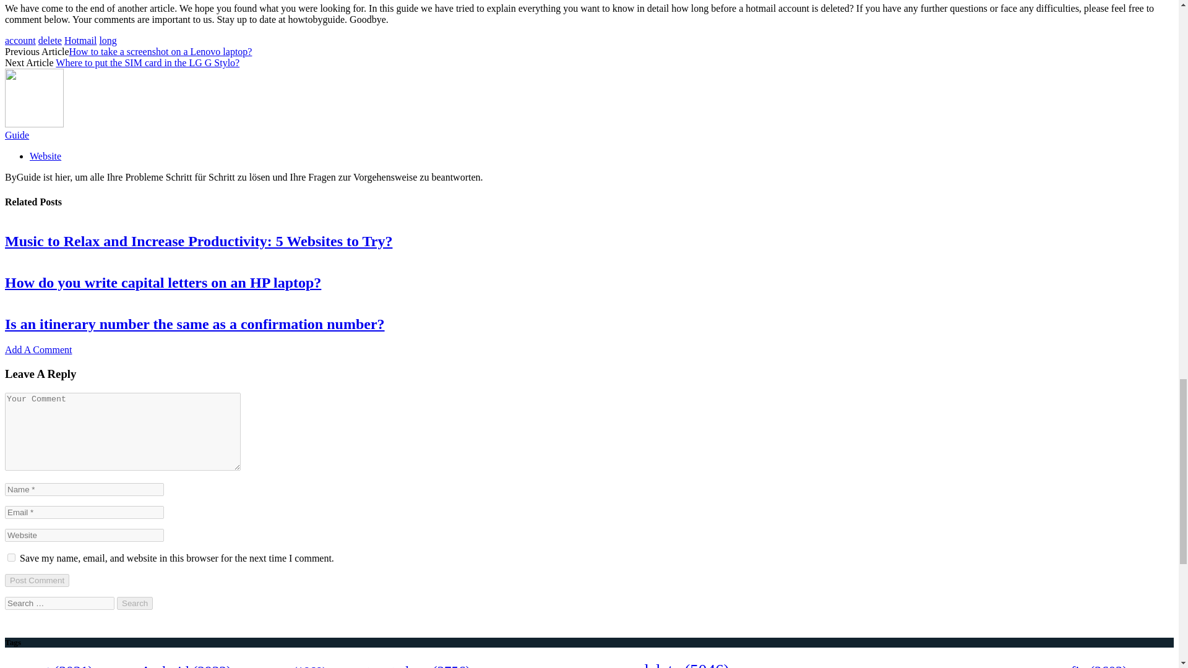 The height and width of the screenshot is (668, 1188). I want to click on How to take a screenshot on a Lenovo laptop?, so click(160, 51).